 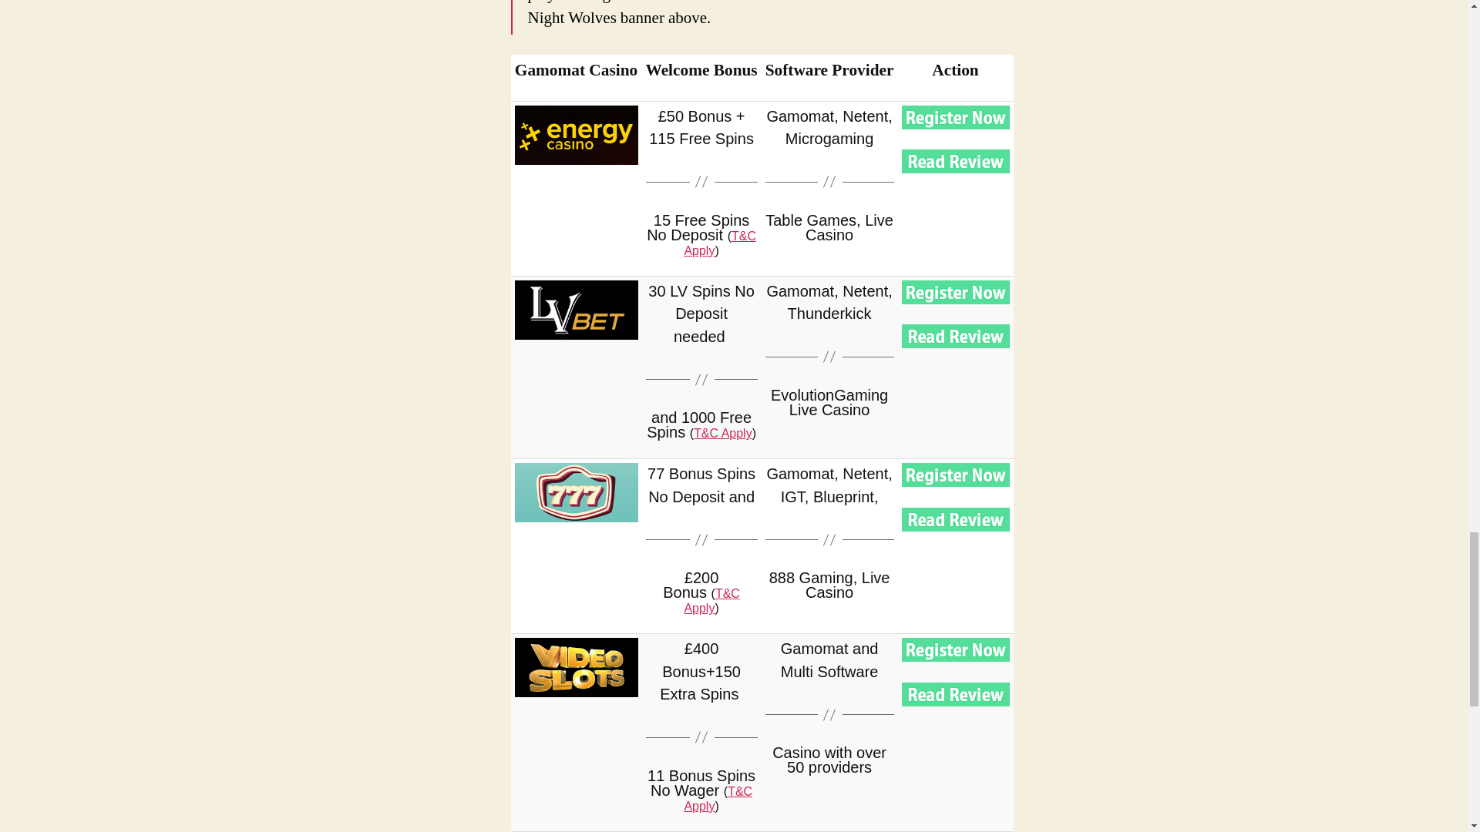 What do you see at coordinates (955, 475) in the screenshot?
I see `Go to 777 Casino` at bounding box center [955, 475].